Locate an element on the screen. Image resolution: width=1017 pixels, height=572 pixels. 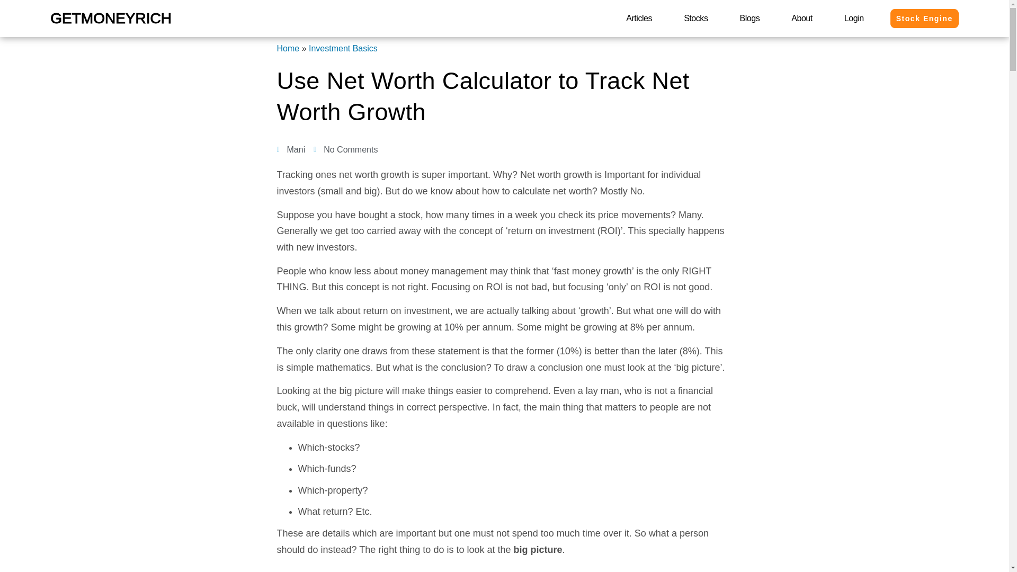
Blogs is located at coordinates (749, 18).